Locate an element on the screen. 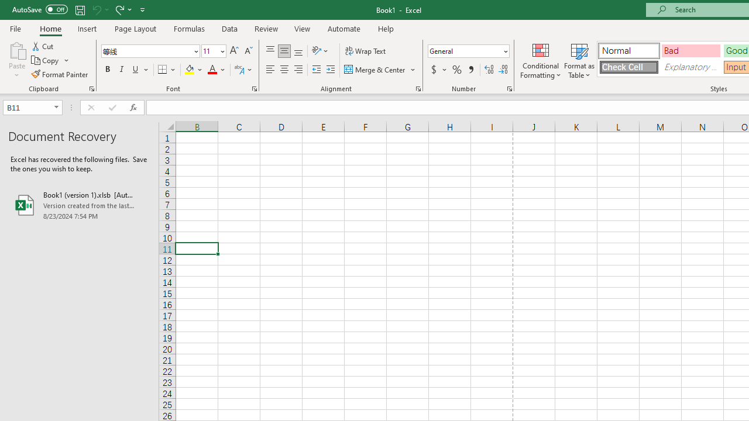  Automate is located at coordinates (344, 28).